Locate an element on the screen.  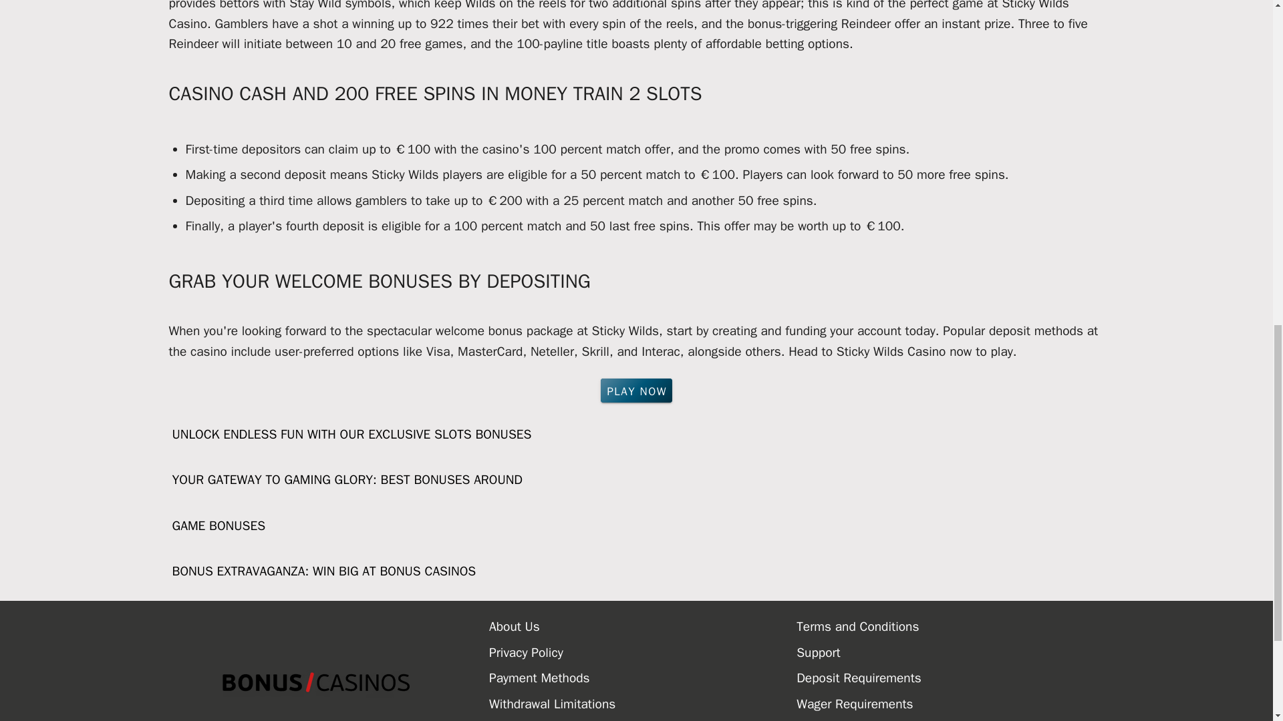
Payment Methods is located at coordinates (643, 678).